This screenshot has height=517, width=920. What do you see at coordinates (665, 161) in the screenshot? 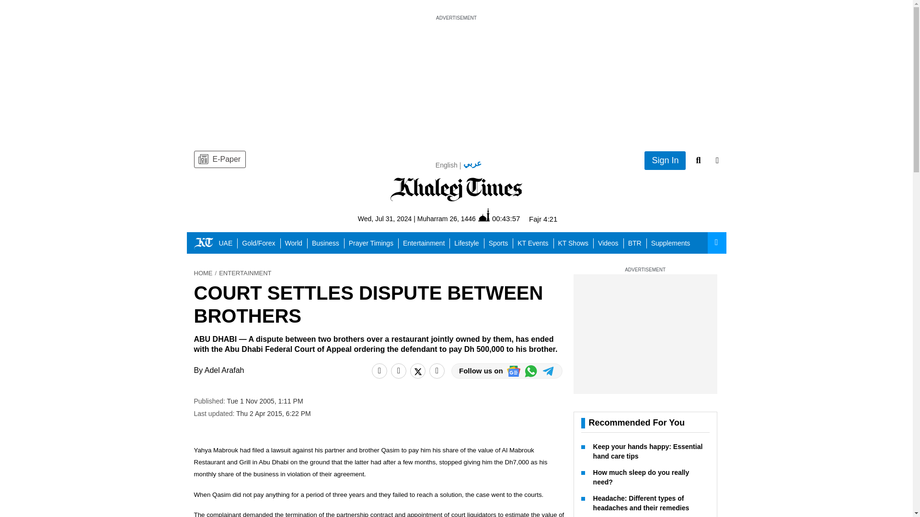
I see `Sign In` at bounding box center [665, 161].